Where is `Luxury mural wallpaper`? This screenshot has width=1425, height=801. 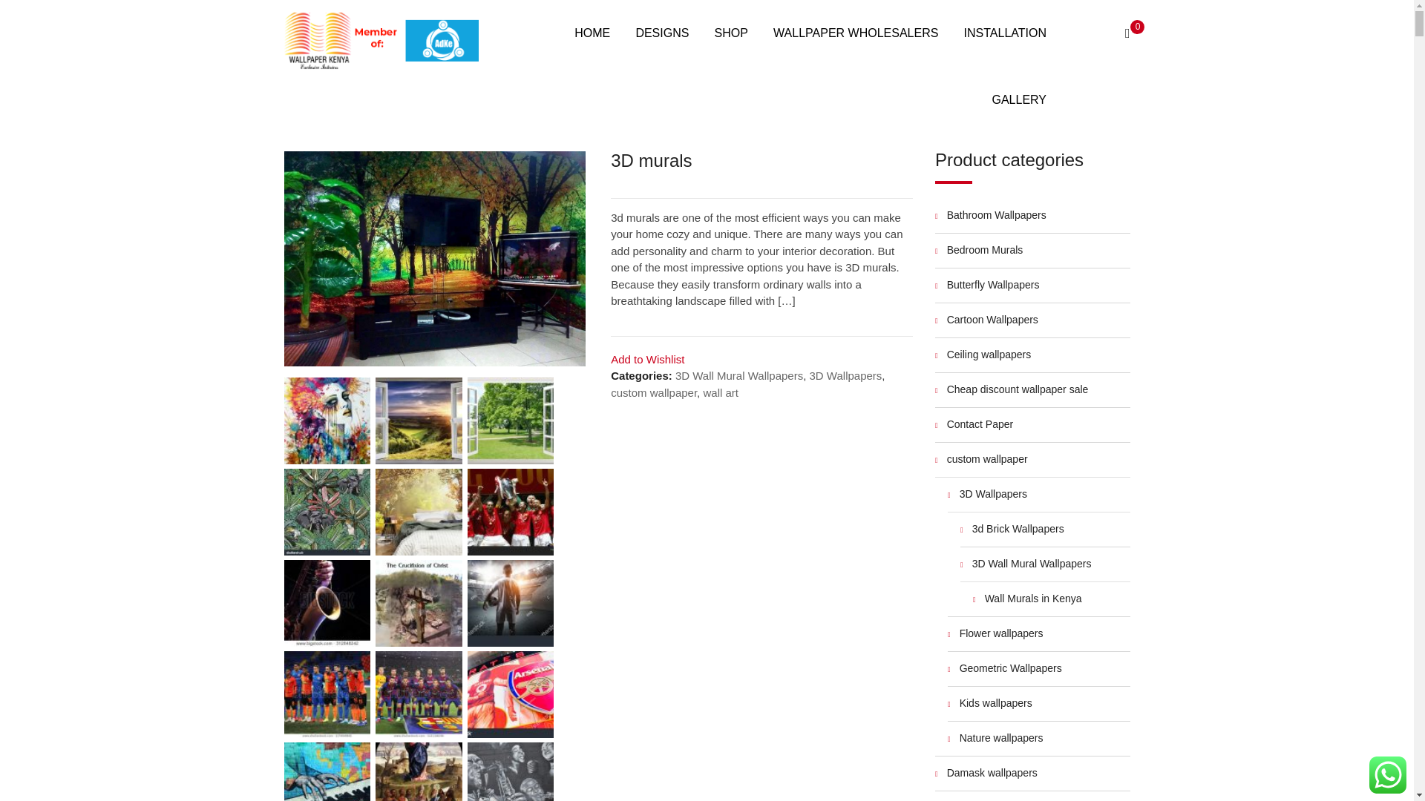
Luxury mural wallpaper is located at coordinates (419, 512).